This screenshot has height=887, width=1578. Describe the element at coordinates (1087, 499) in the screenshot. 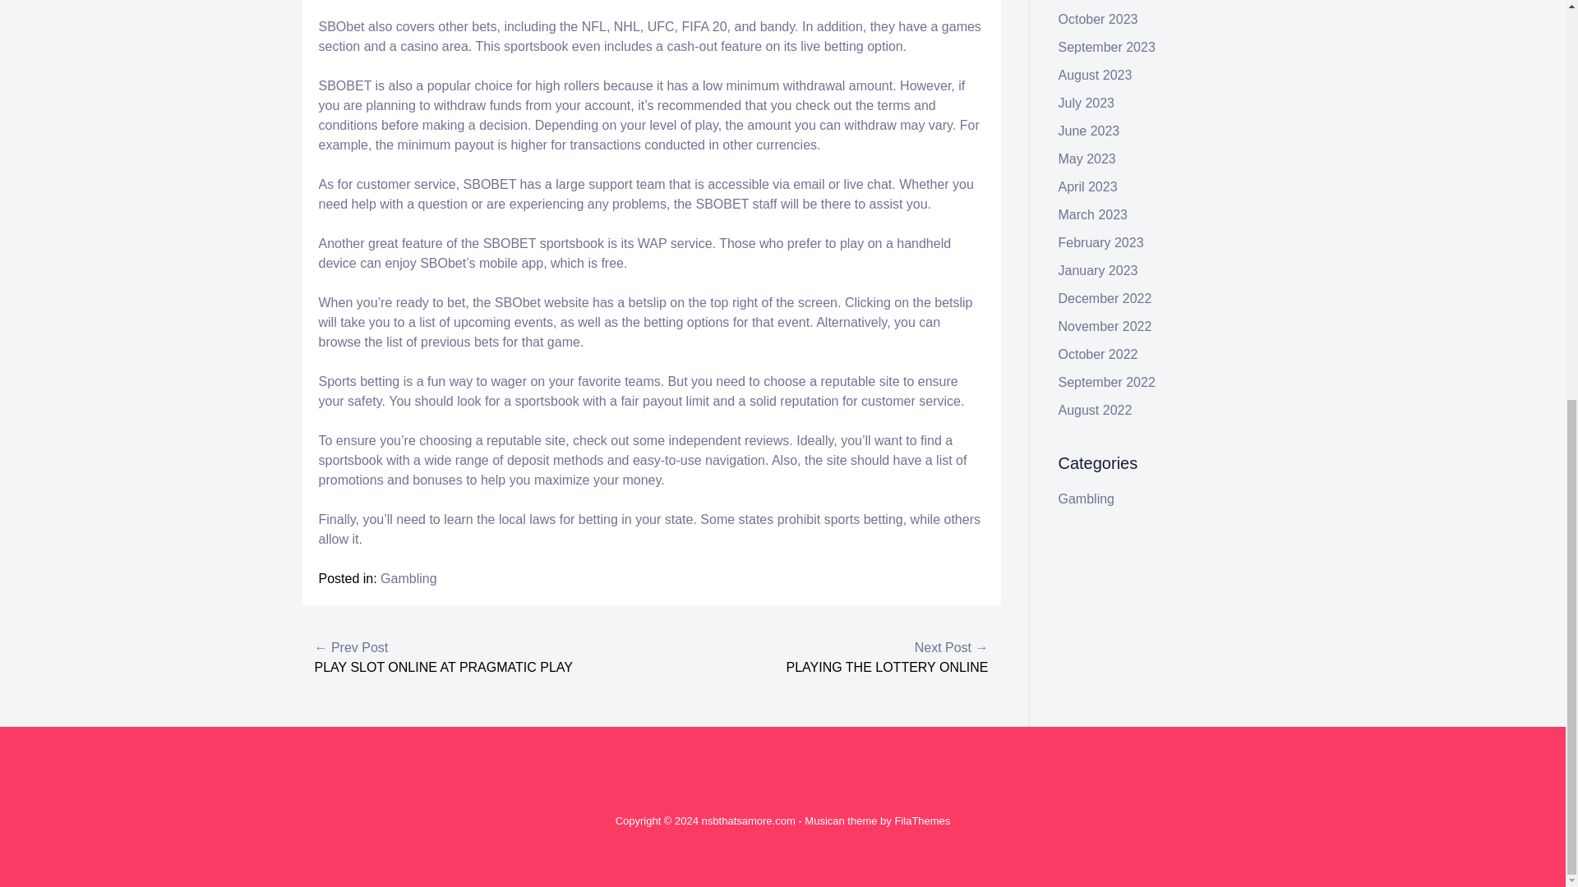

I see `Gambling` at that location.